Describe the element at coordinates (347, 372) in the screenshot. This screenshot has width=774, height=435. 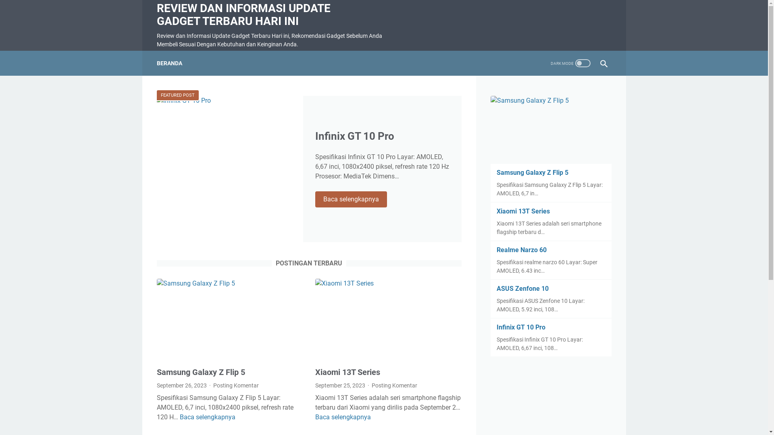
I see `Xiaomi 13T Series` at that location.